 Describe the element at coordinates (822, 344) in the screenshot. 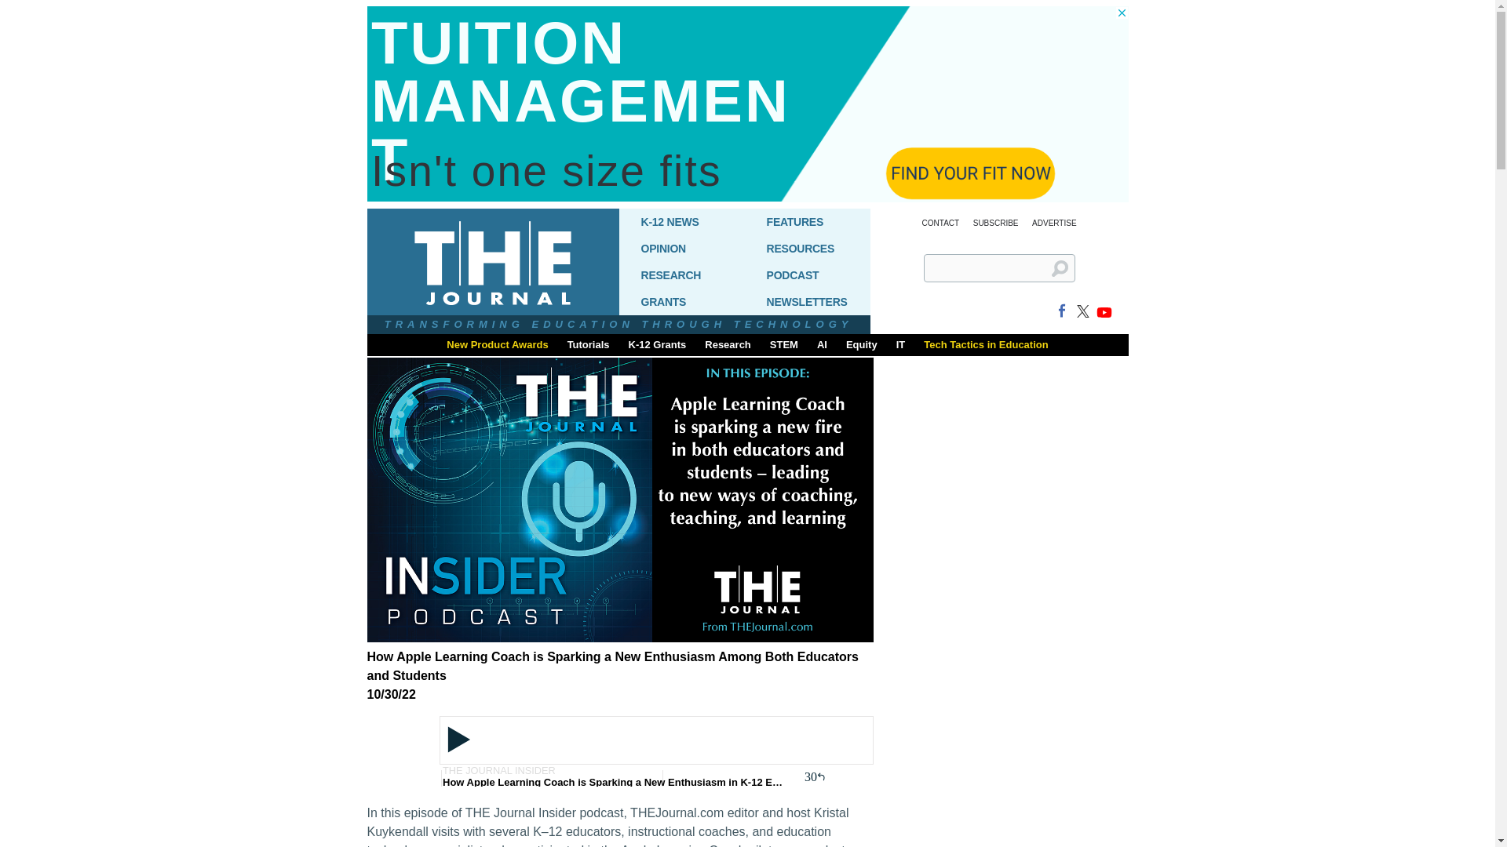

I see `AI` at that location.